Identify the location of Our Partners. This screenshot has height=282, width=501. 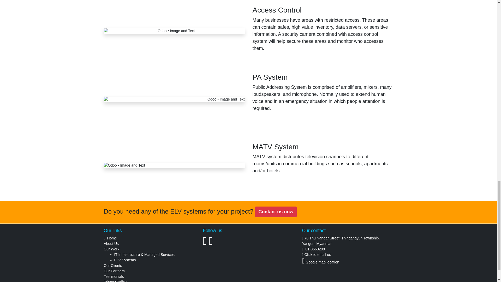
(114, 271).